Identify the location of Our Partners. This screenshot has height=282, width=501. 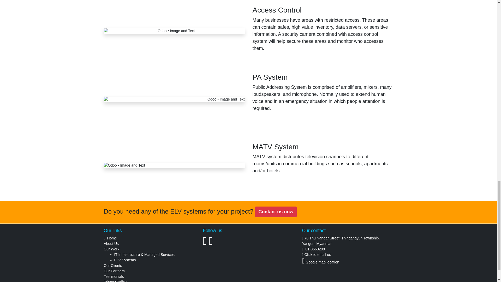
(114, 271).